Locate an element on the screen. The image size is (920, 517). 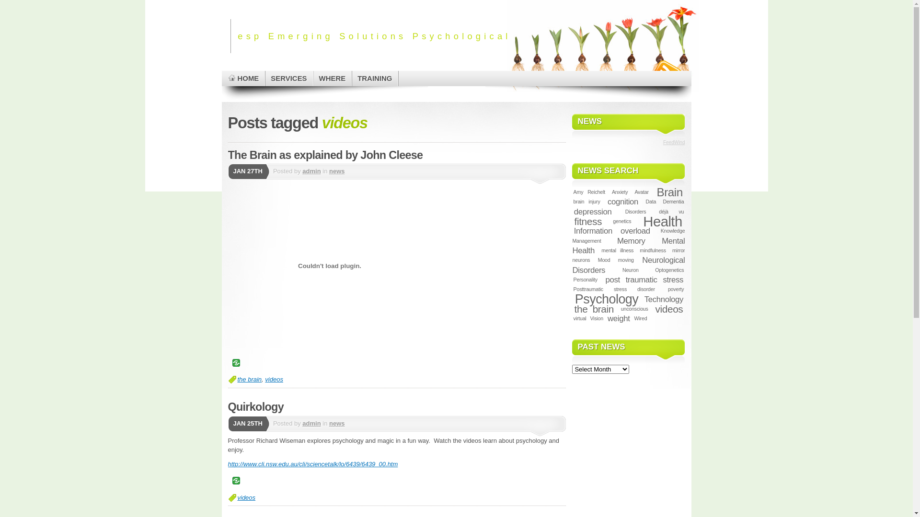
news is located at coordinates (337, 171).